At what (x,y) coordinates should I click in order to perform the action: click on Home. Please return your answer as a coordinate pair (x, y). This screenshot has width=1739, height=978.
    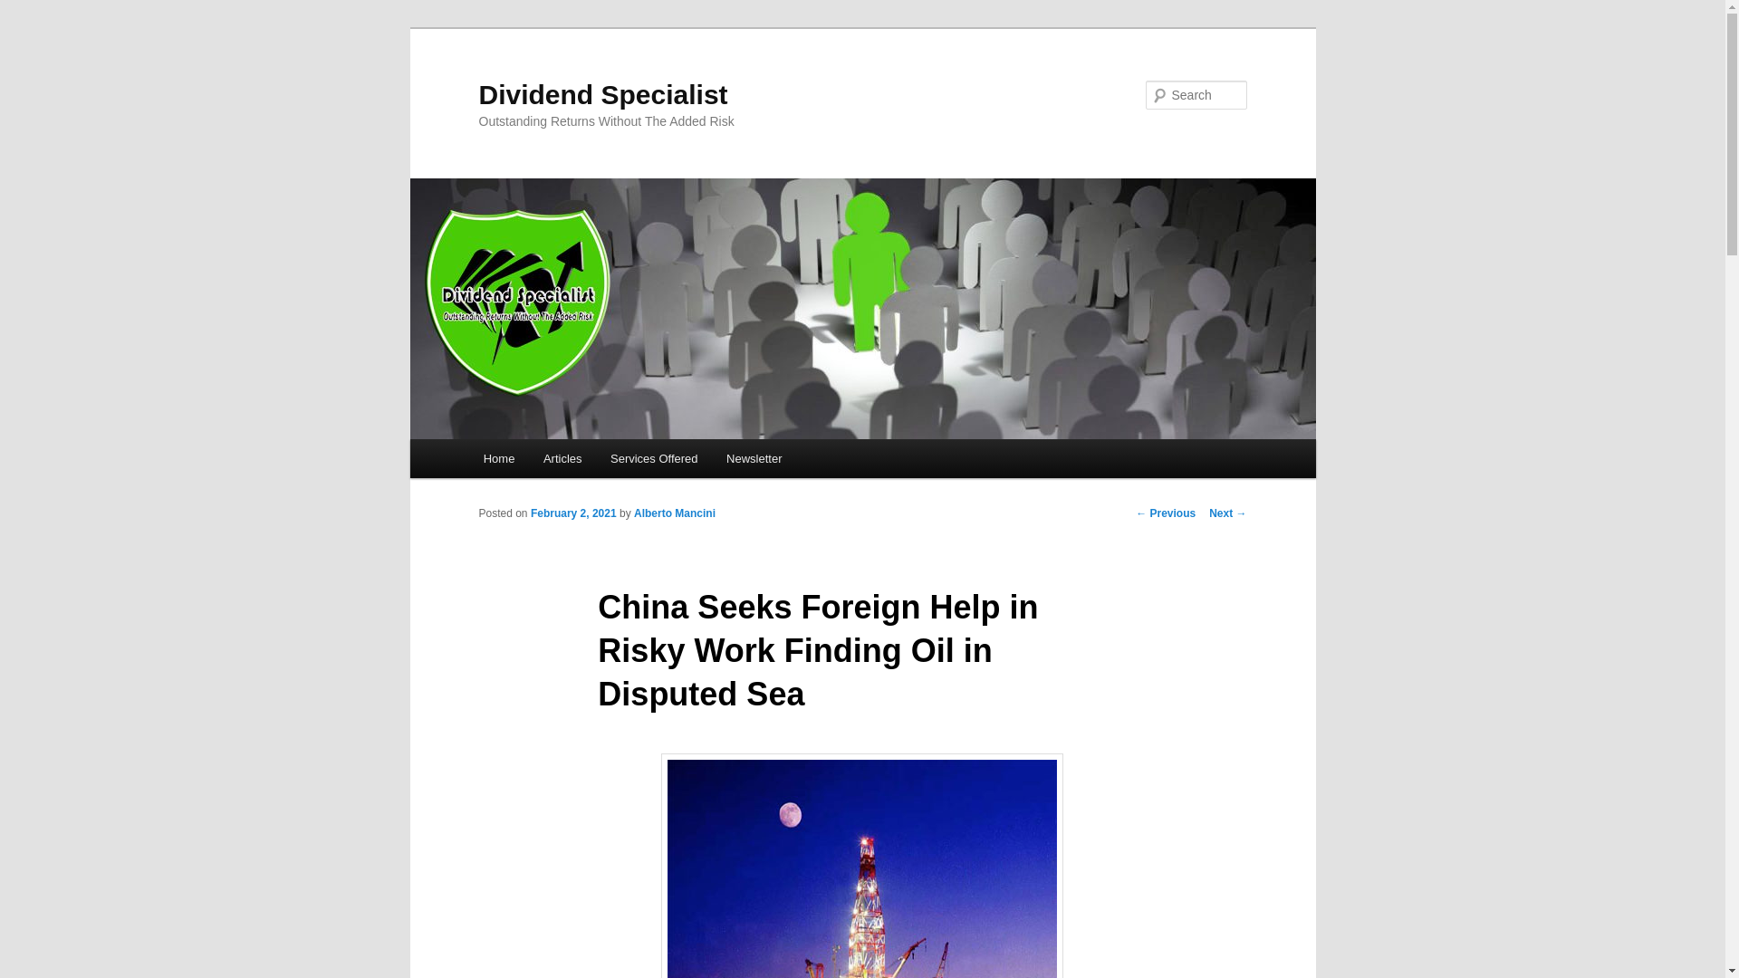
    Looking at the image, I should click on (498, 458).